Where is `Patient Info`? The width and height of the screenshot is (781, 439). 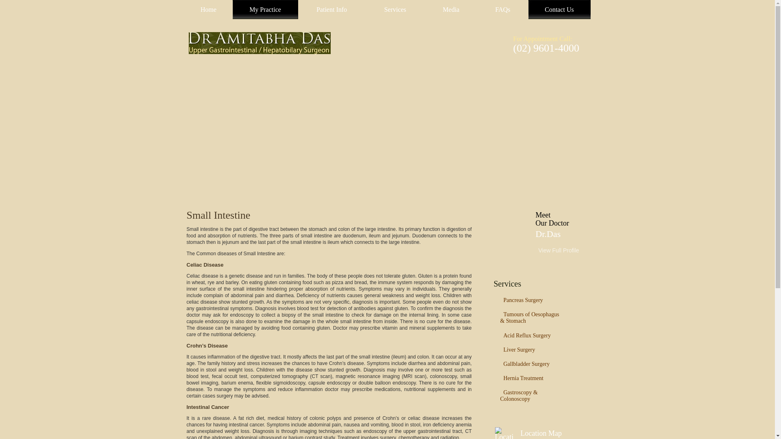 Patient Info is located at coordinates (331, 10).